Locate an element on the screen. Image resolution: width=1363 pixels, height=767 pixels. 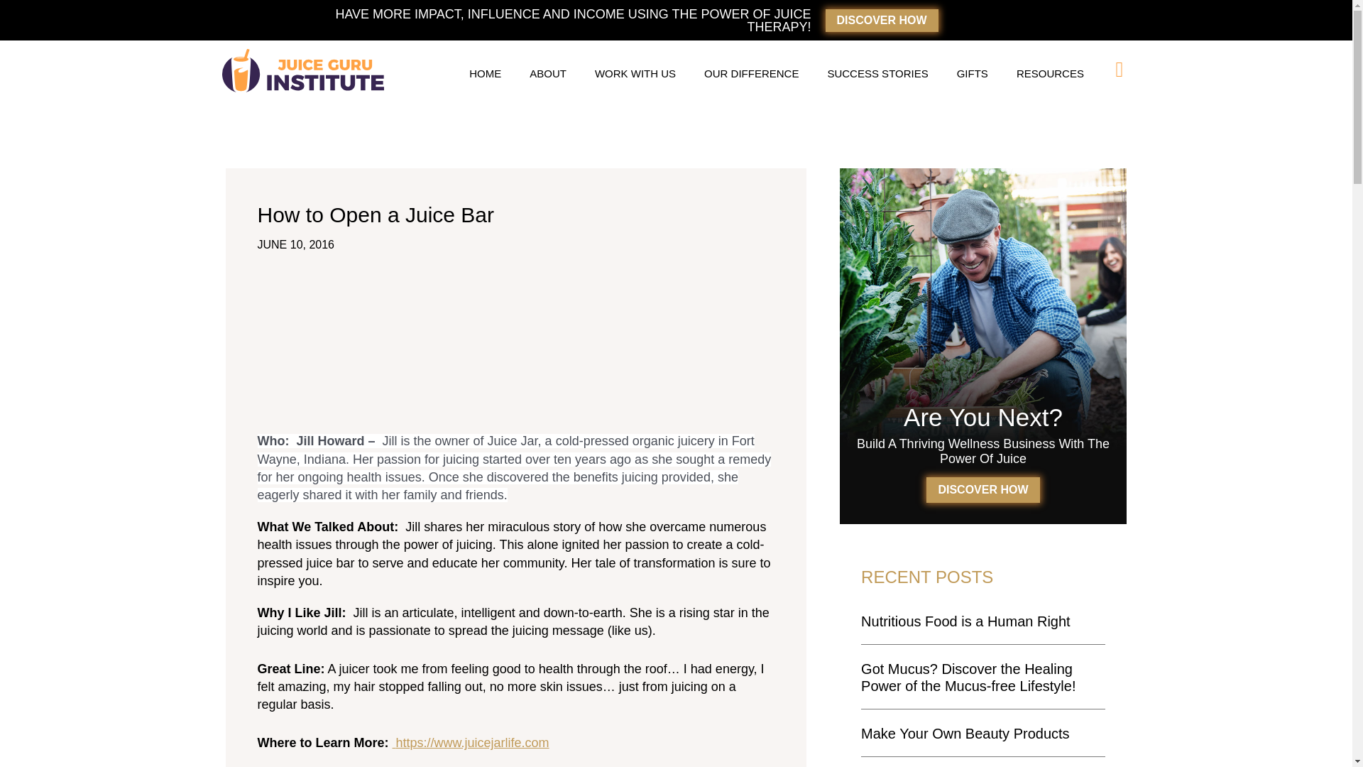
DISCOVER HOW is located at coordinates (982, 490).